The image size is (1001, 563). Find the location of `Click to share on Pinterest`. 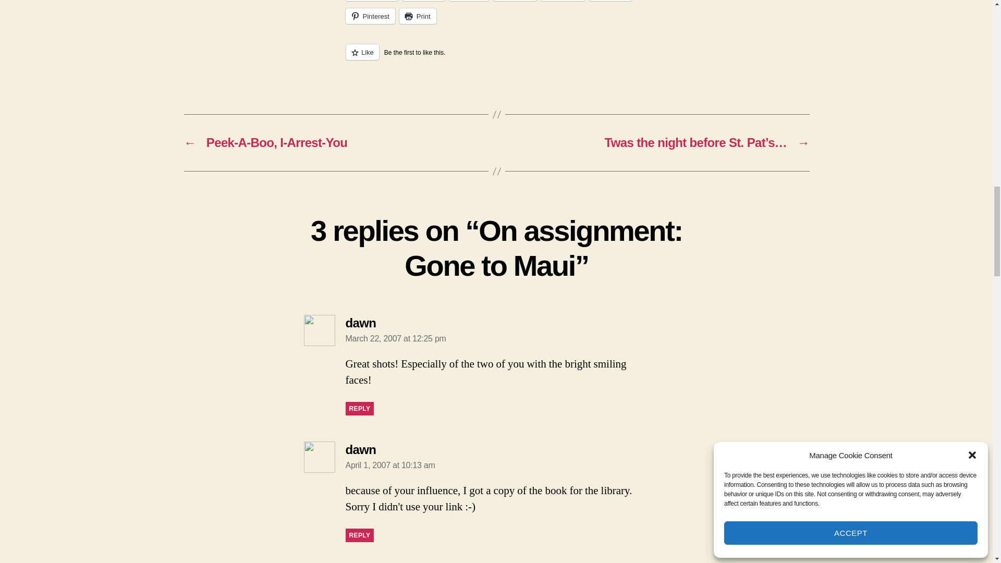

Click to share on Pinterest is located at coordinates (370, 16).